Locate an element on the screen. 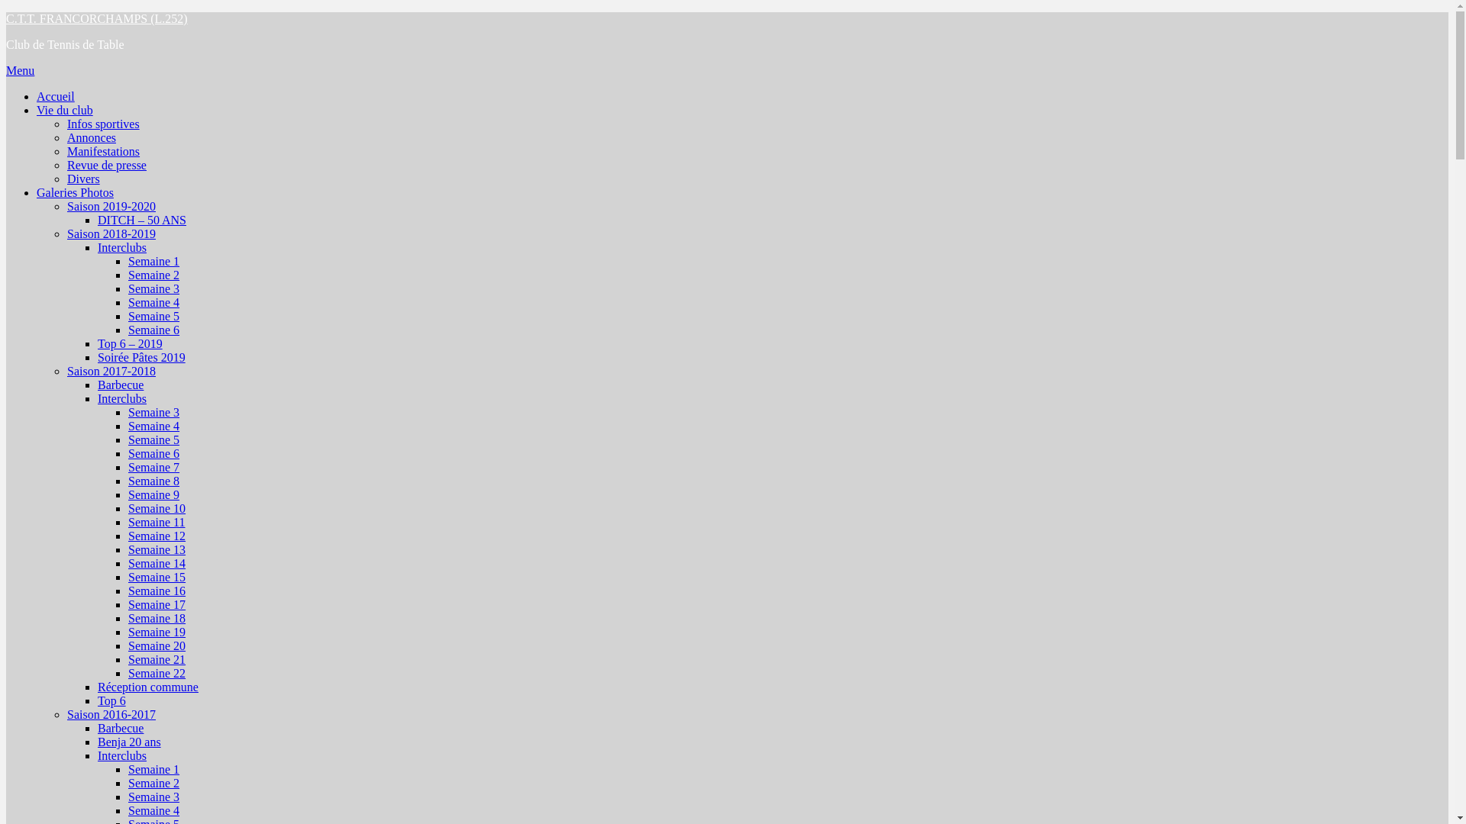  Semaine 3 is located at coordinates (154, 288).